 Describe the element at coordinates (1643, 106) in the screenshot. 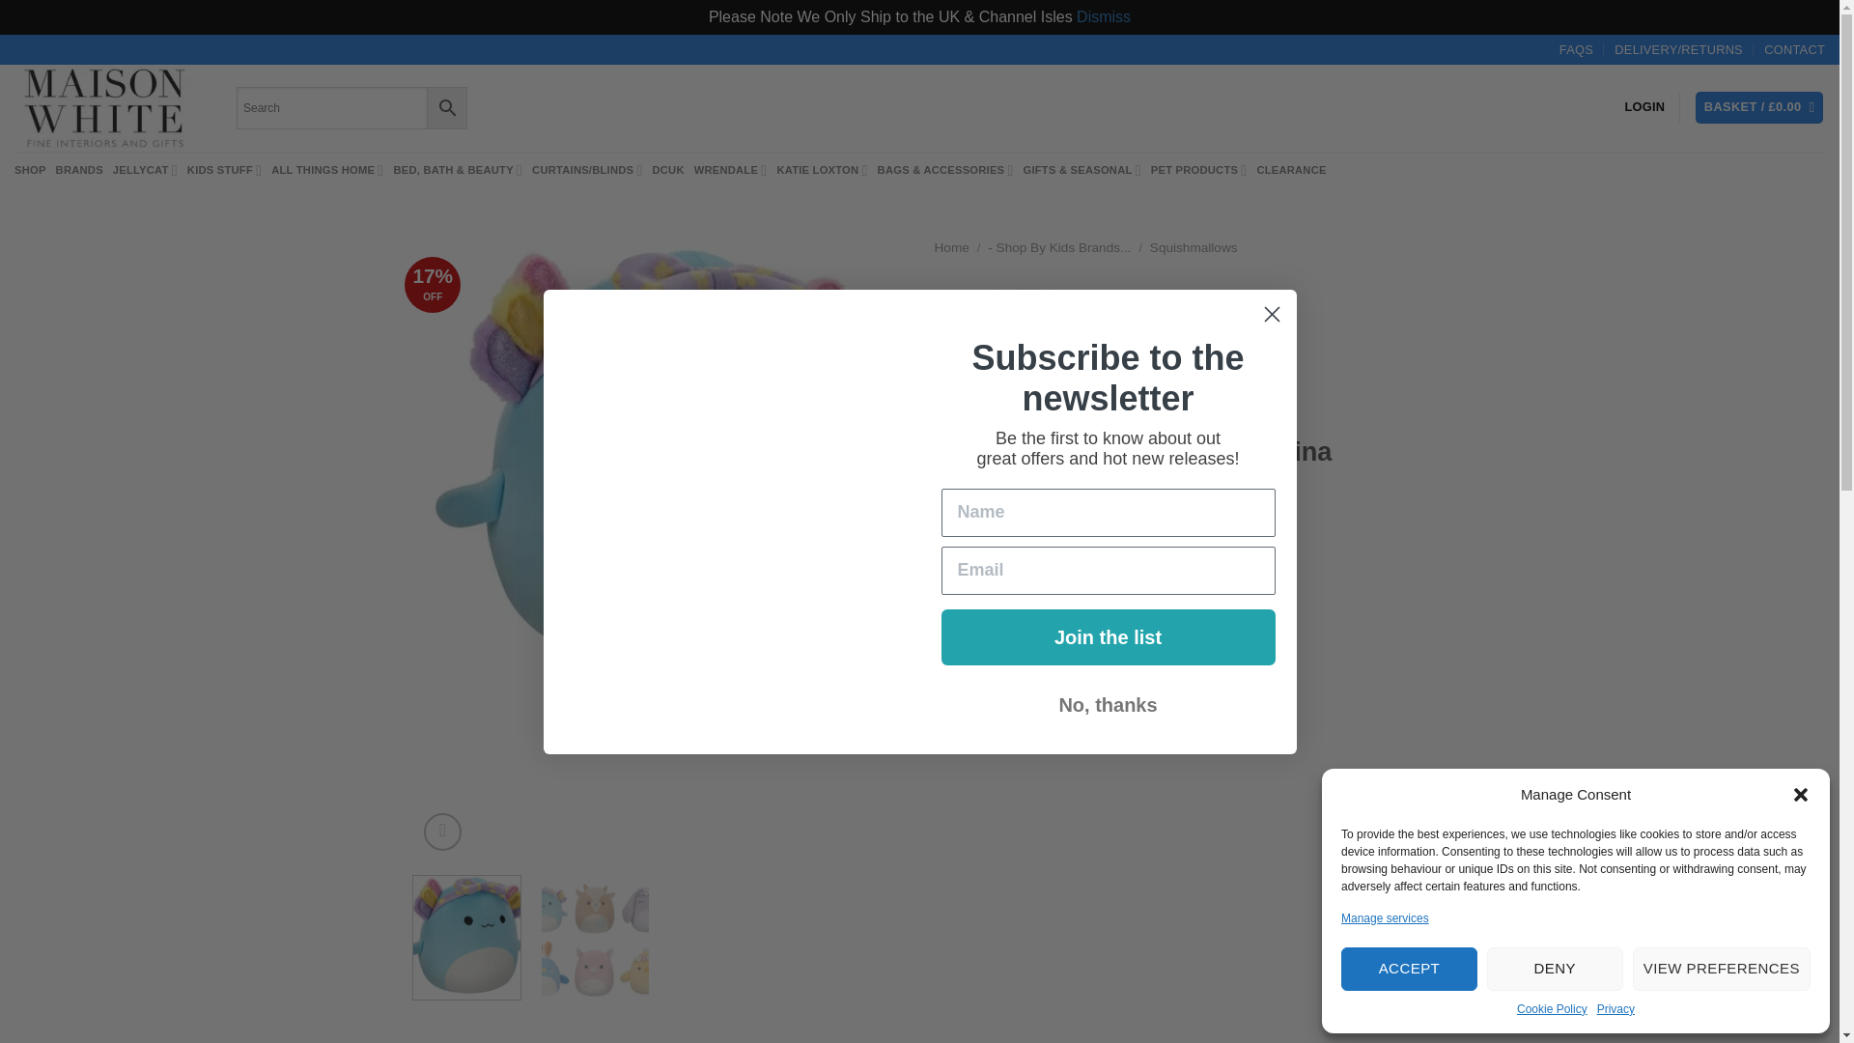

I see `Login` at that location.